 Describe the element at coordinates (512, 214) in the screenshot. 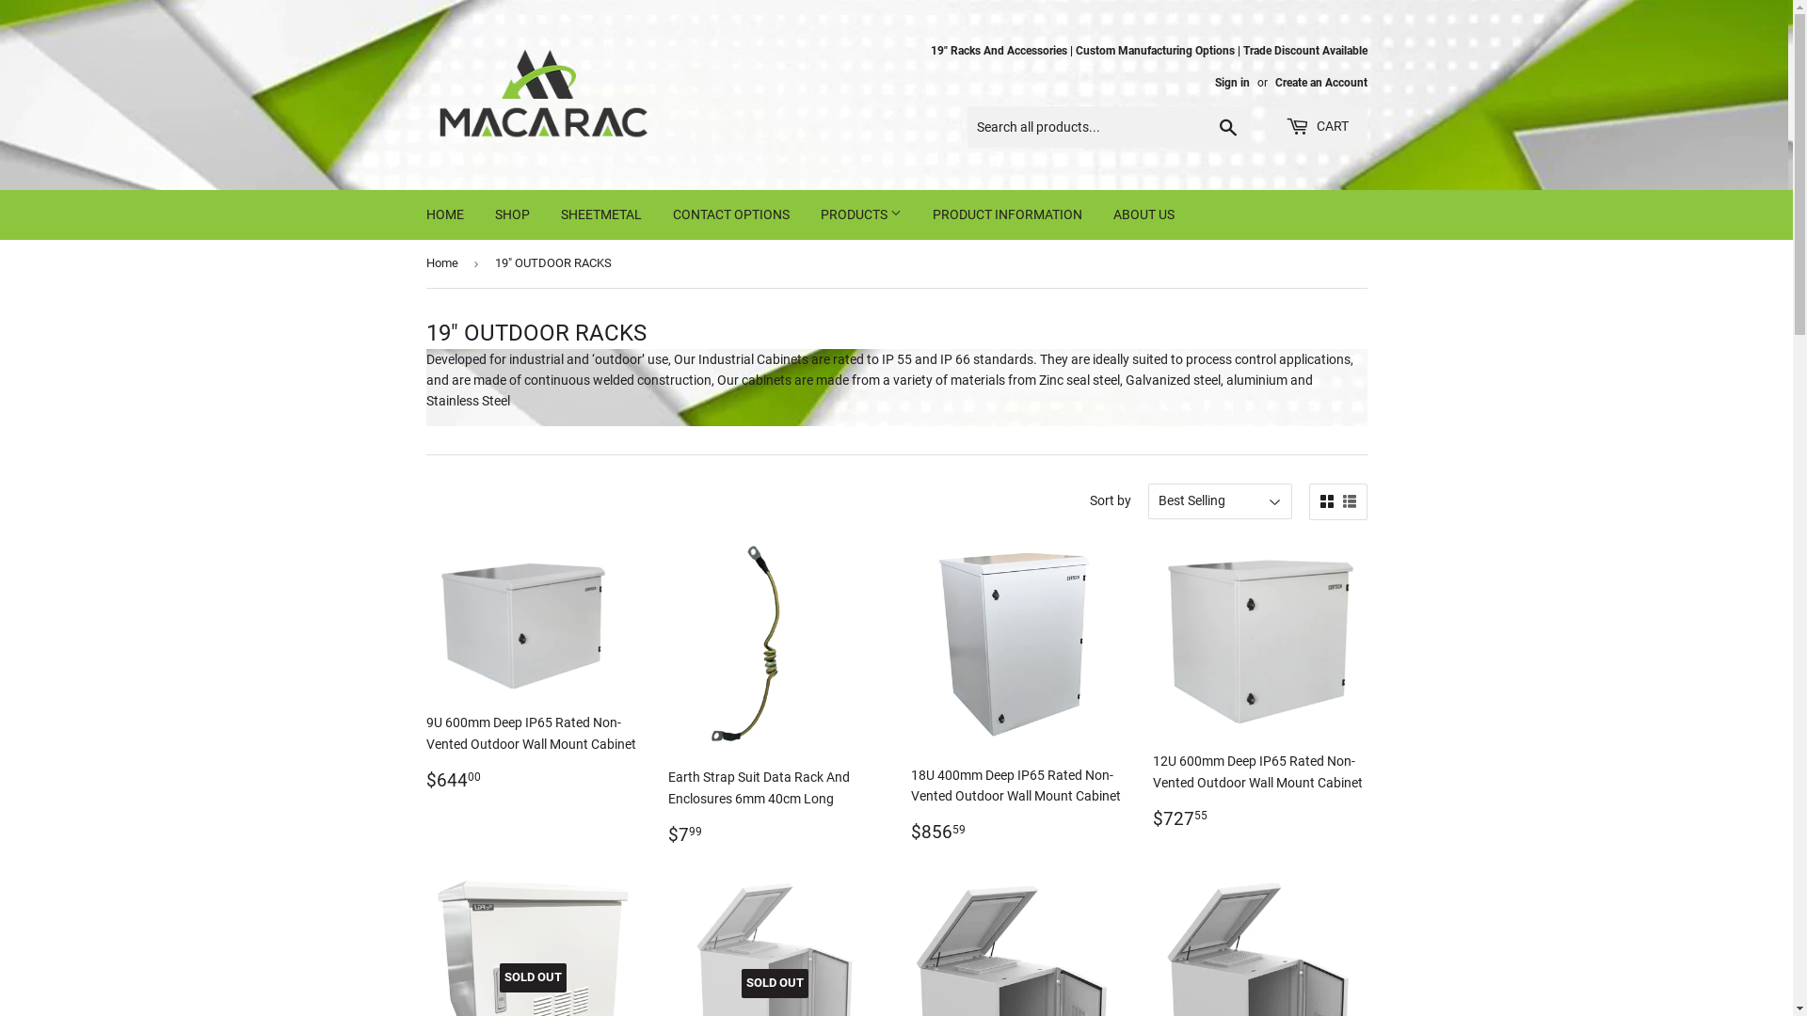

I see `SHOP` at that location.